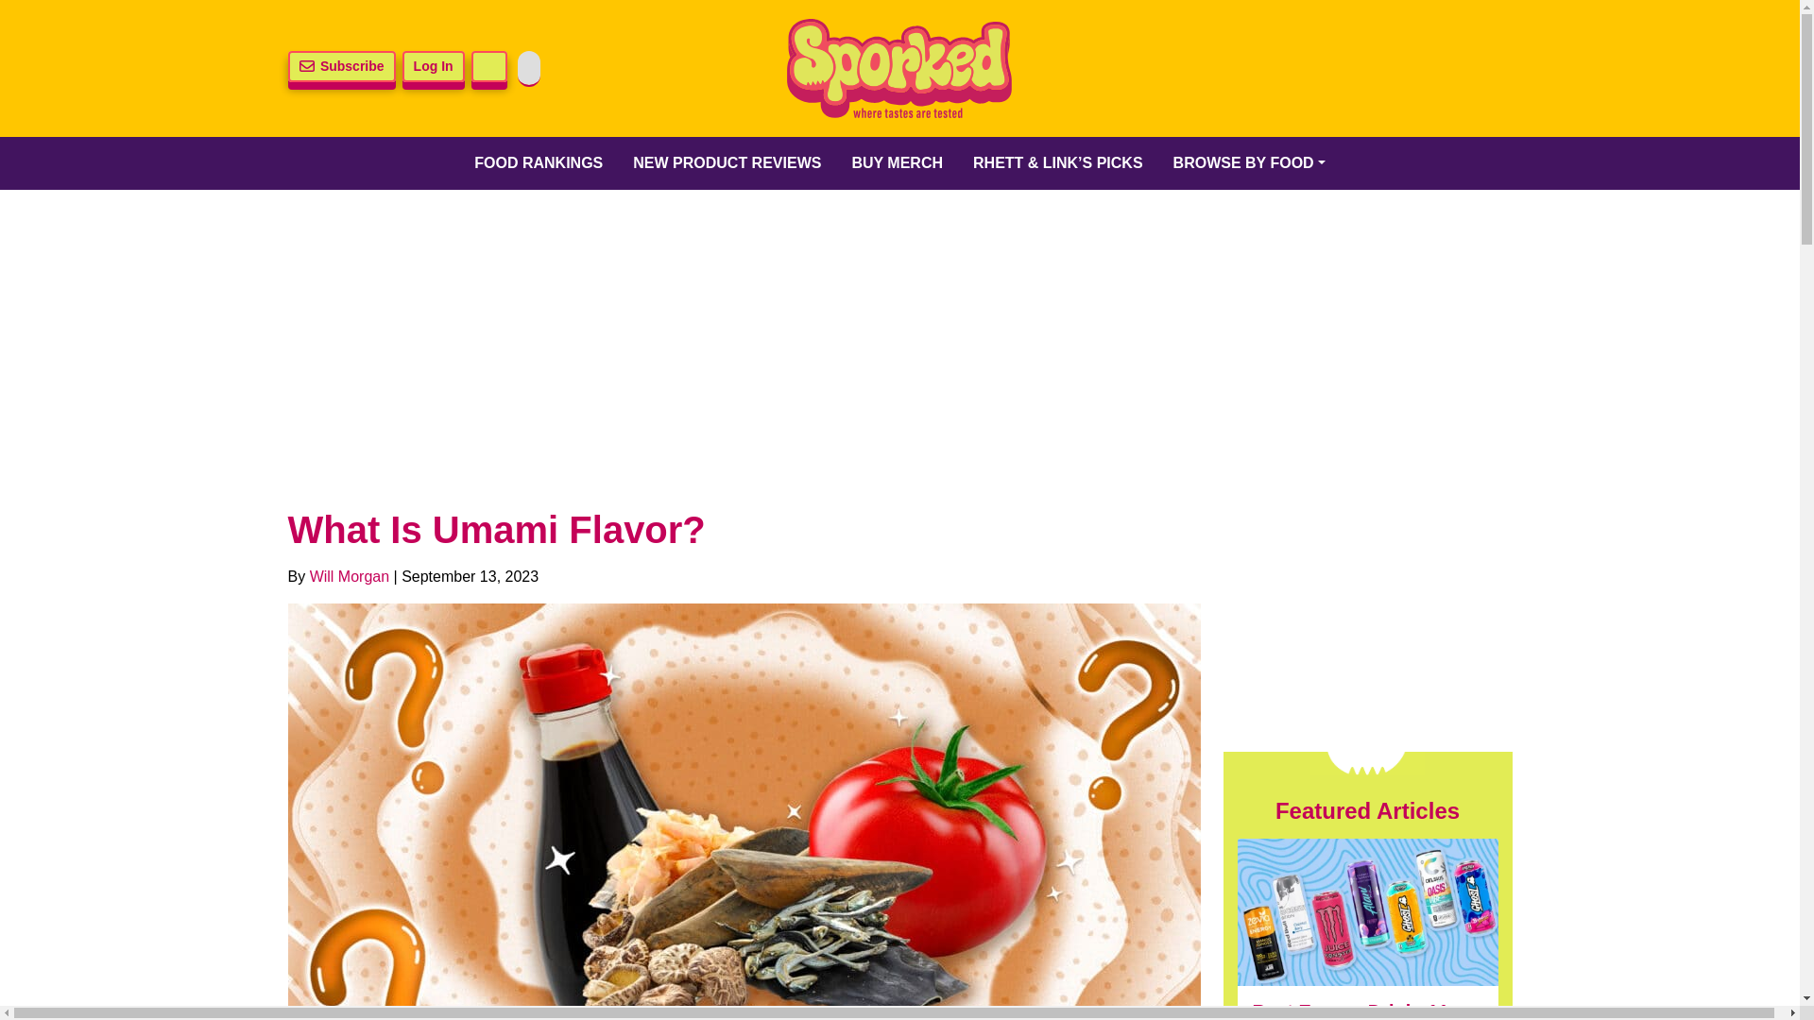 This screenshot has height=1020, width=1814. I want to click on Log In, so click(433, 66).